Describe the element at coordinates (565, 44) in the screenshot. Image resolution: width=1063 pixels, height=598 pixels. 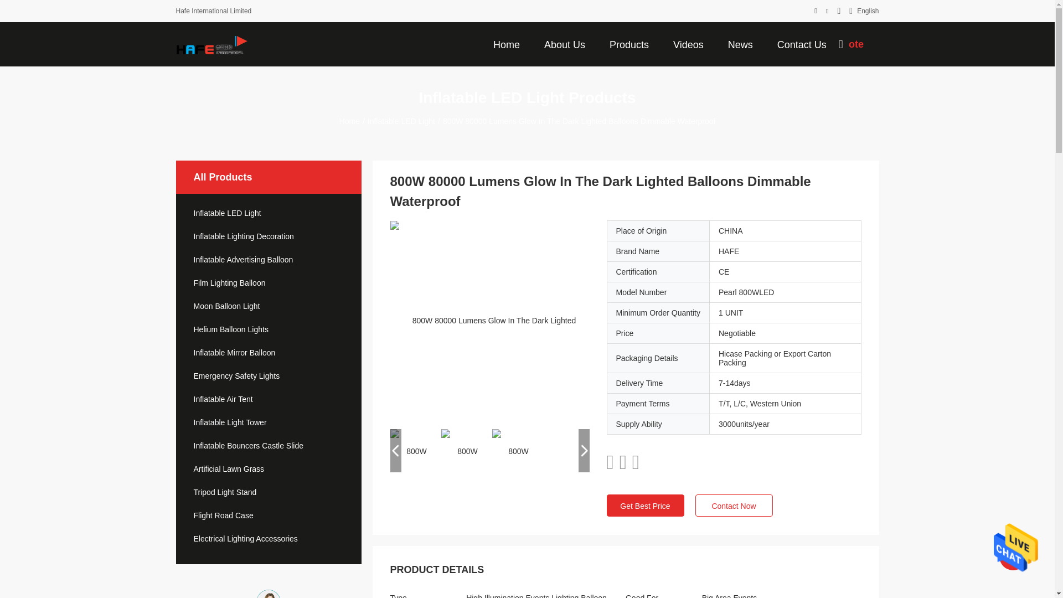
I see `About Us` at that location.